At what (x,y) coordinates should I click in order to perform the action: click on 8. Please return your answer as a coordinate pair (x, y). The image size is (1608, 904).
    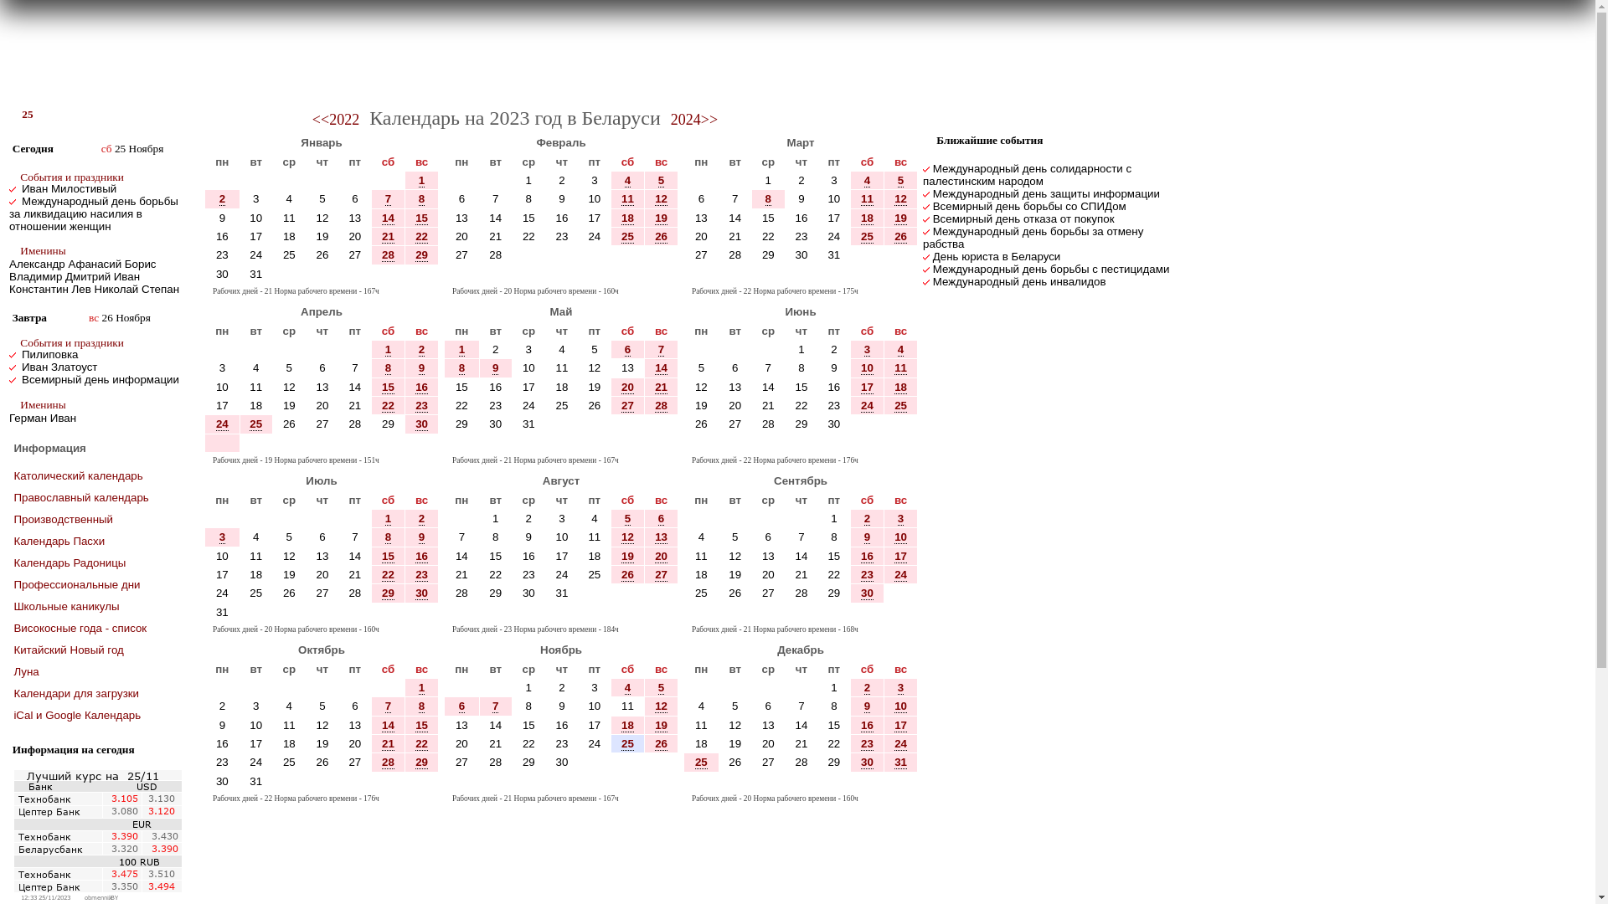
    Looking at the image, I should click on (389, 537).